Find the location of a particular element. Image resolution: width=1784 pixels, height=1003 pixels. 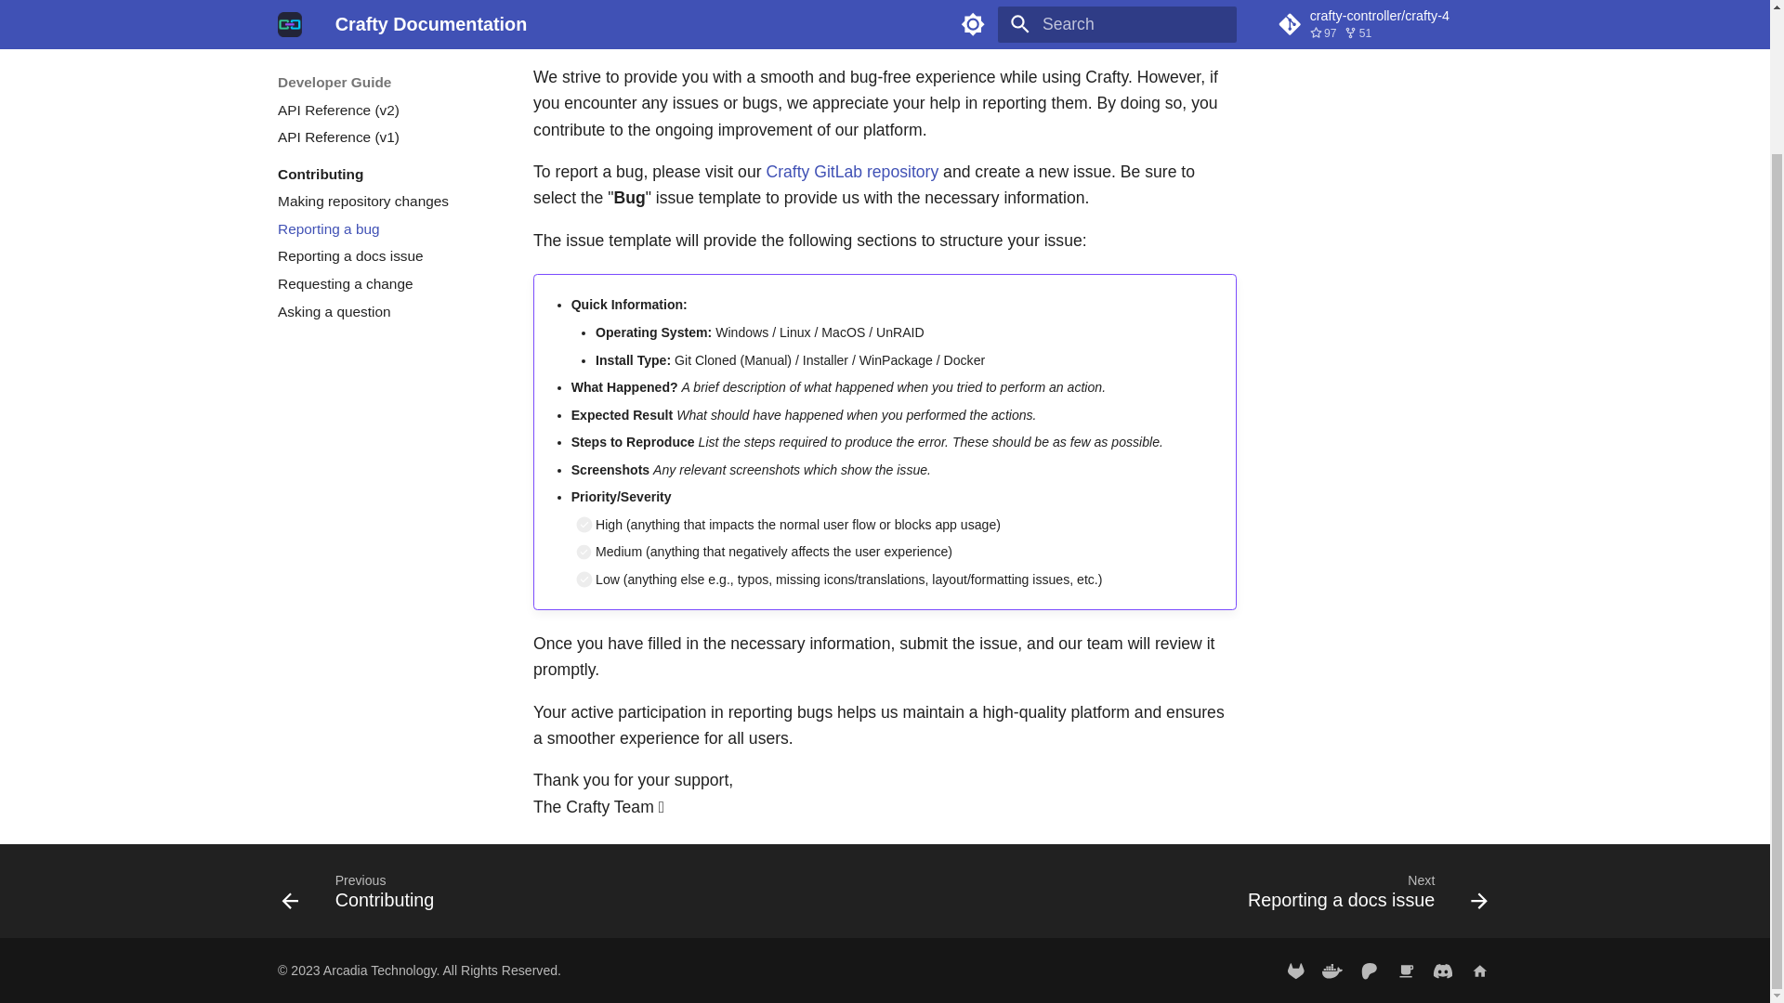

View source of this page is located at coordinates (1225, 7).